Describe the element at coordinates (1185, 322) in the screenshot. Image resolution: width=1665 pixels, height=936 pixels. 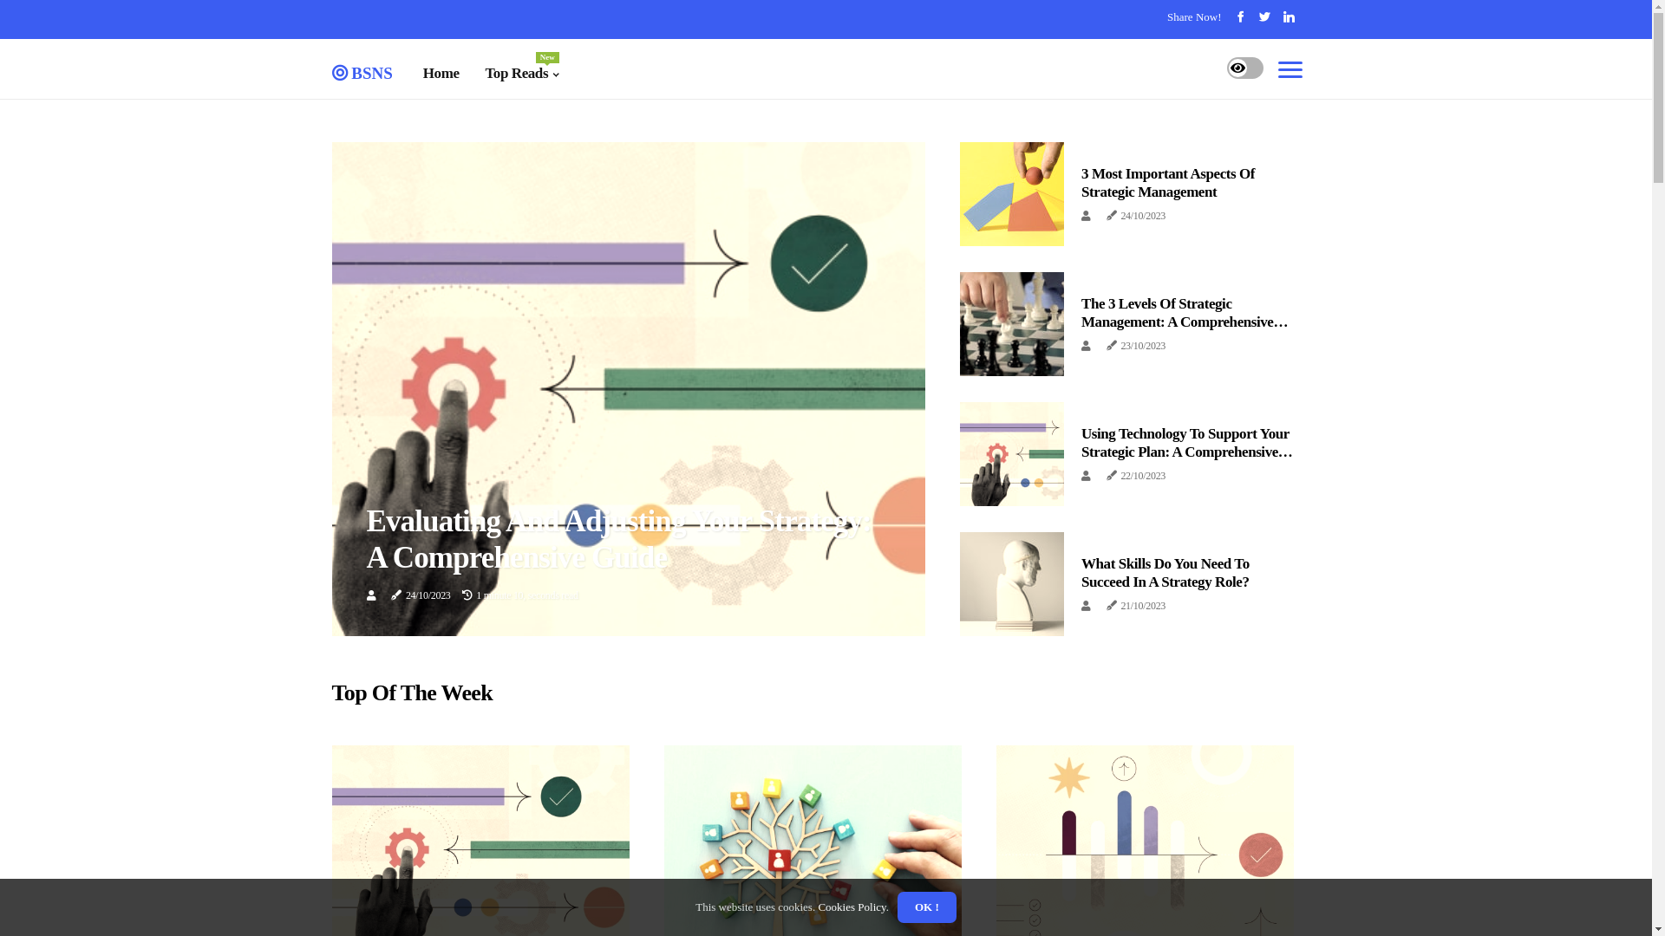
I see `The 3 Levels Of Strategic Management: A Comprehensive Guide` at that location.